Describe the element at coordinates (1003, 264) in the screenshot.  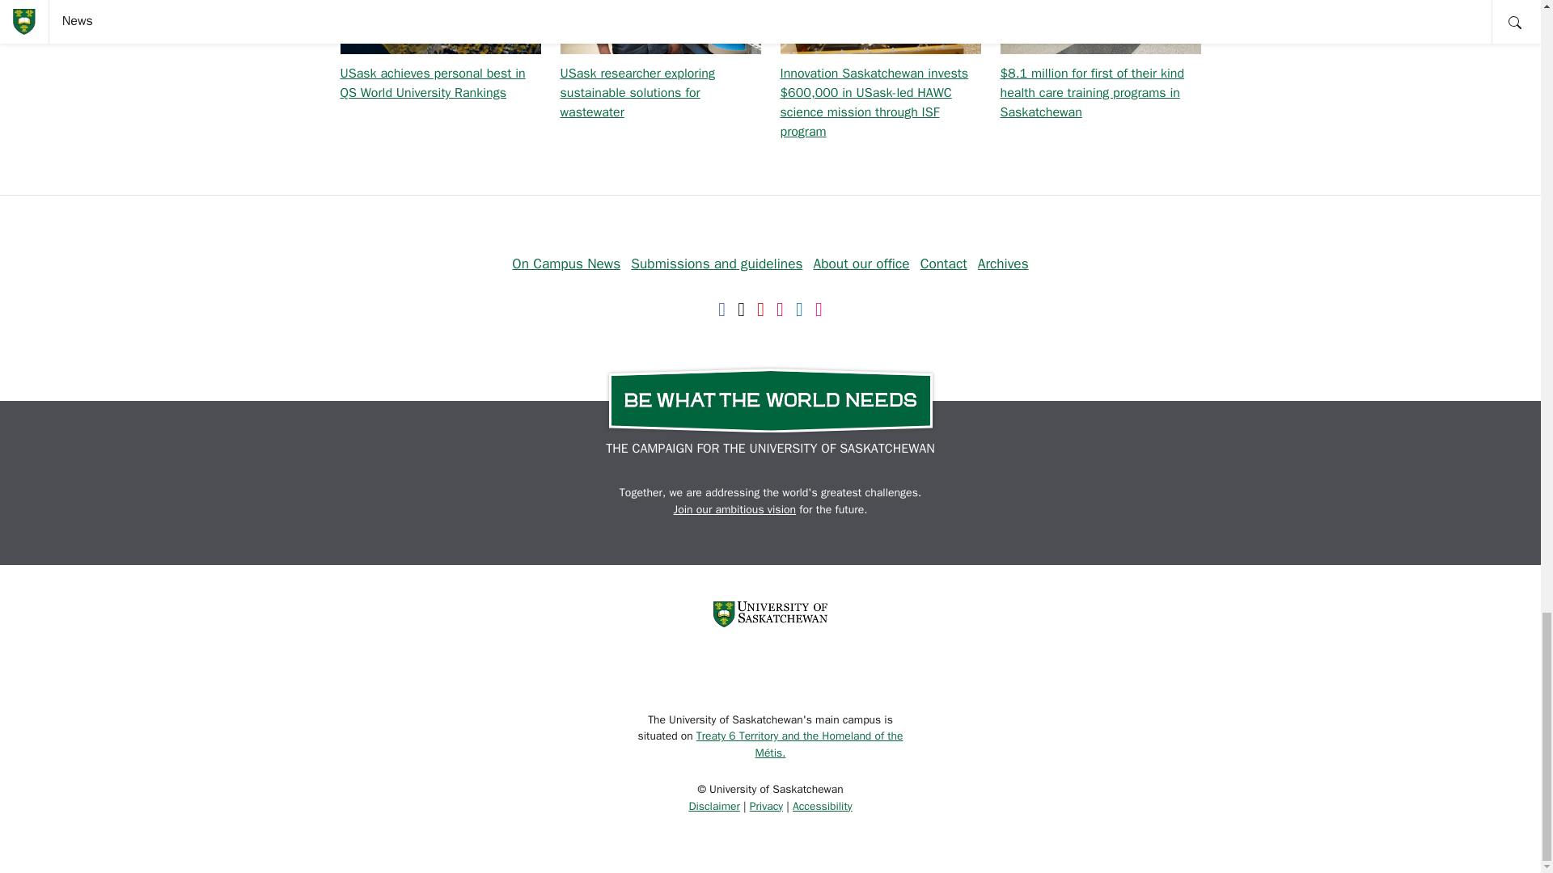
I see `Archives` at that location.